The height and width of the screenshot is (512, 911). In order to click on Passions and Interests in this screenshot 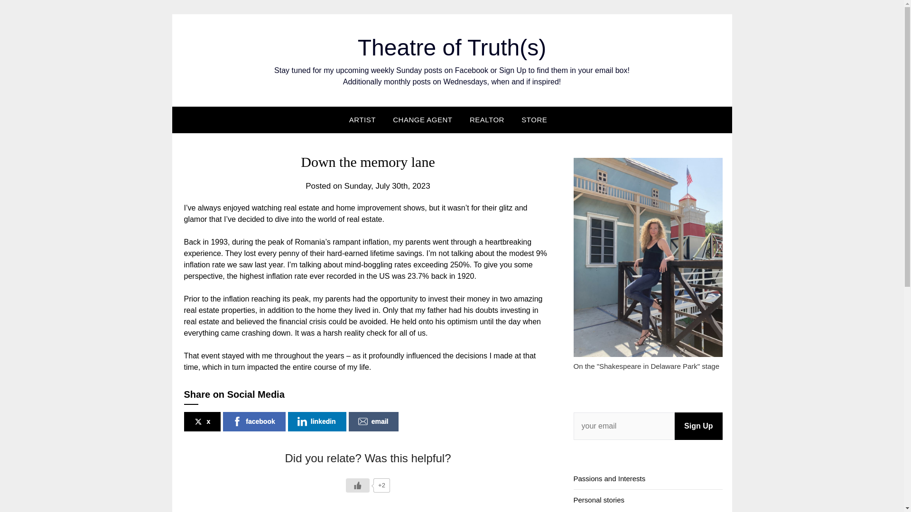, I will do `click(609, 479)`.